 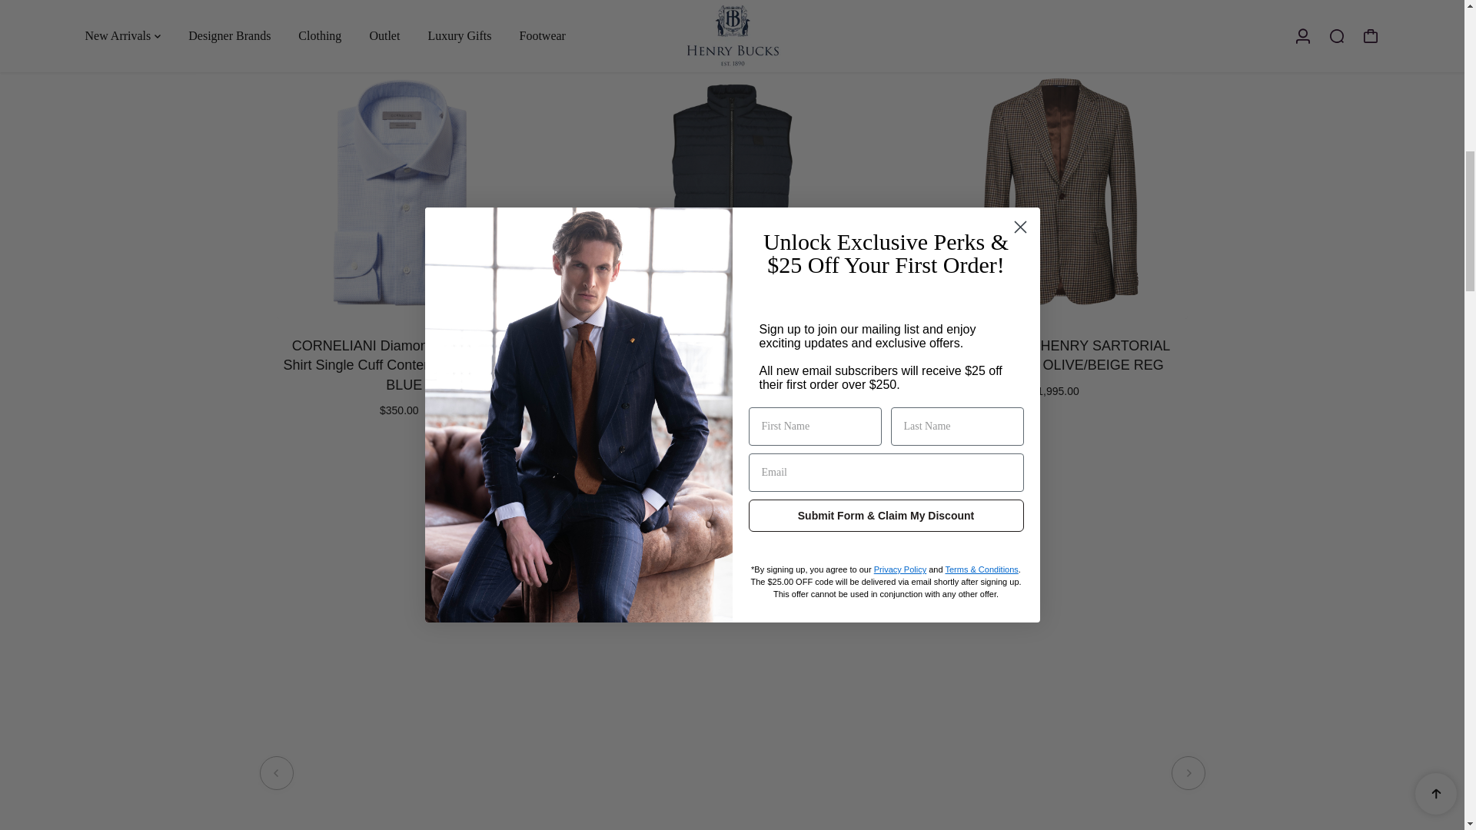 What do you see at coordinates (732, 355) in the screenshot?
I see `BUGATTI Zip Up Quilted Vest NAVY REG` at bounding box center [732, 355].